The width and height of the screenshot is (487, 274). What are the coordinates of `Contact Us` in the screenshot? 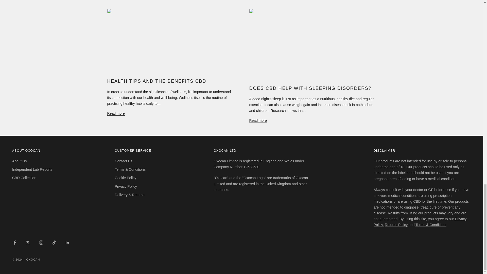 It's located at (124, 161).